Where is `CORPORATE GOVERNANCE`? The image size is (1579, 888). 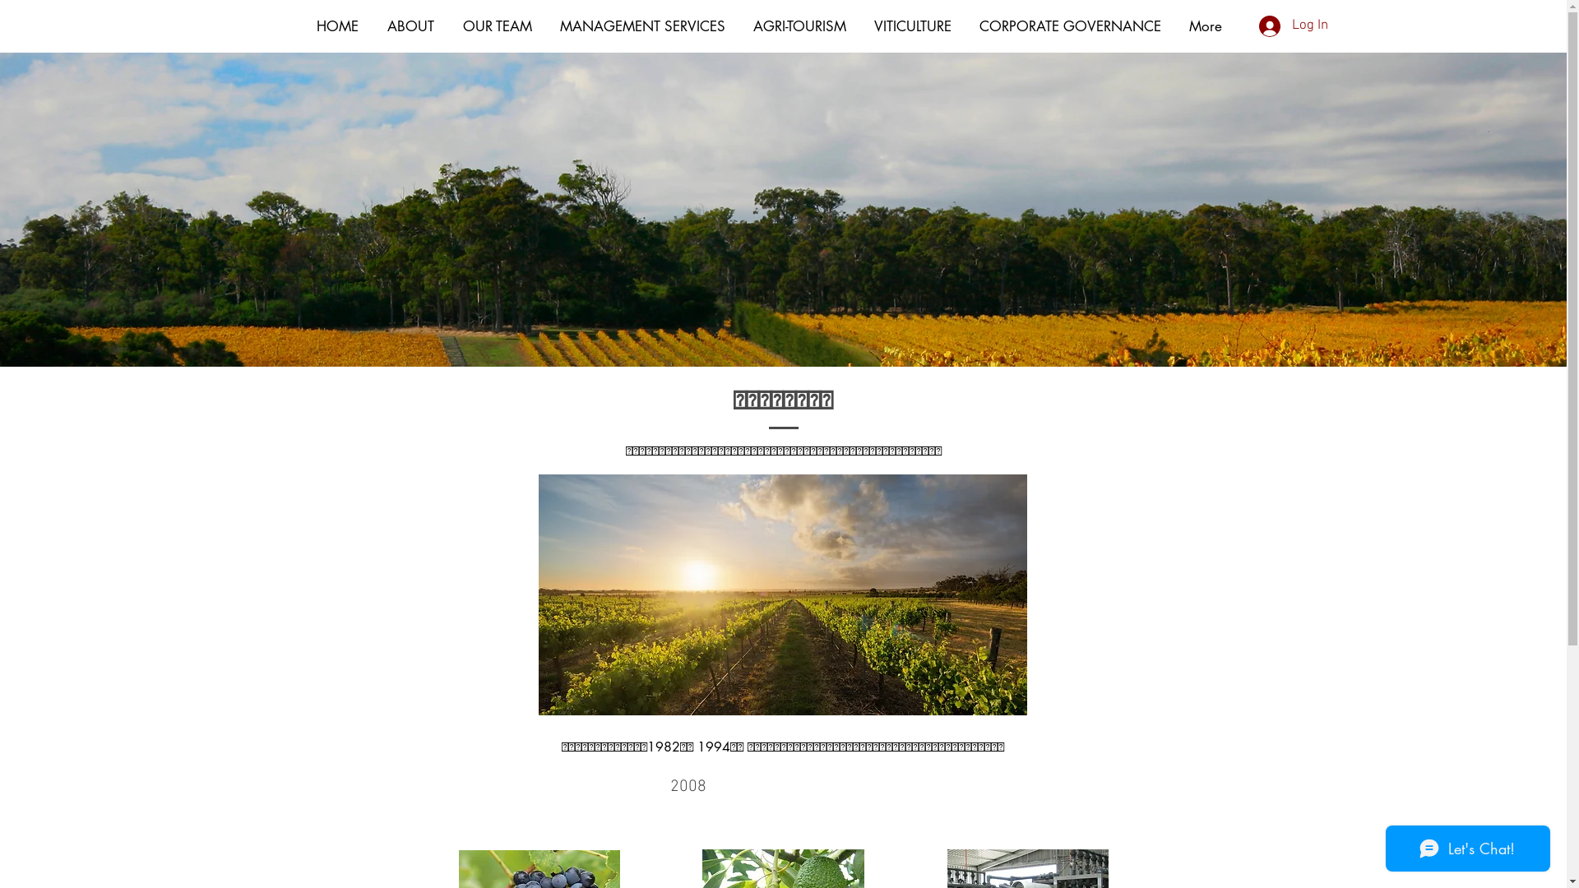 CORPORATE GOVERNANCE is located at coordinates (1071, 26).